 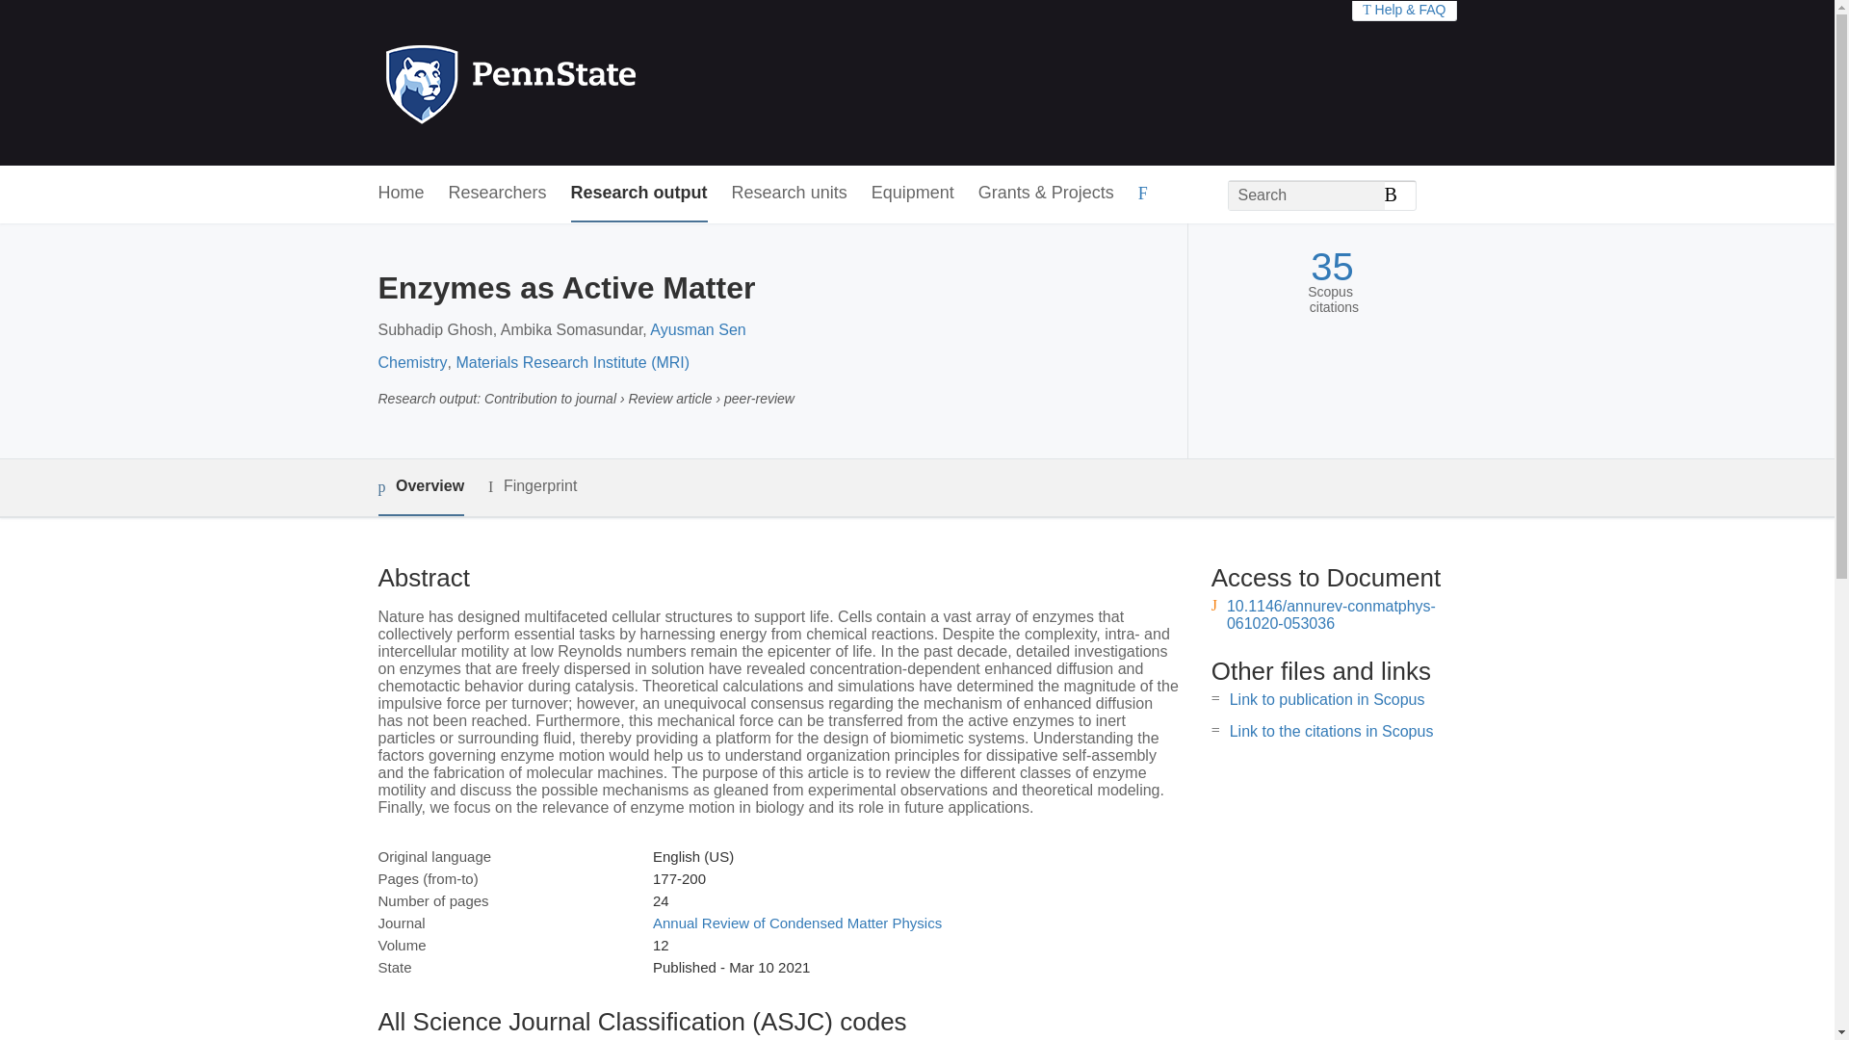 I want to click on 35, so click(x=1332, y=267).